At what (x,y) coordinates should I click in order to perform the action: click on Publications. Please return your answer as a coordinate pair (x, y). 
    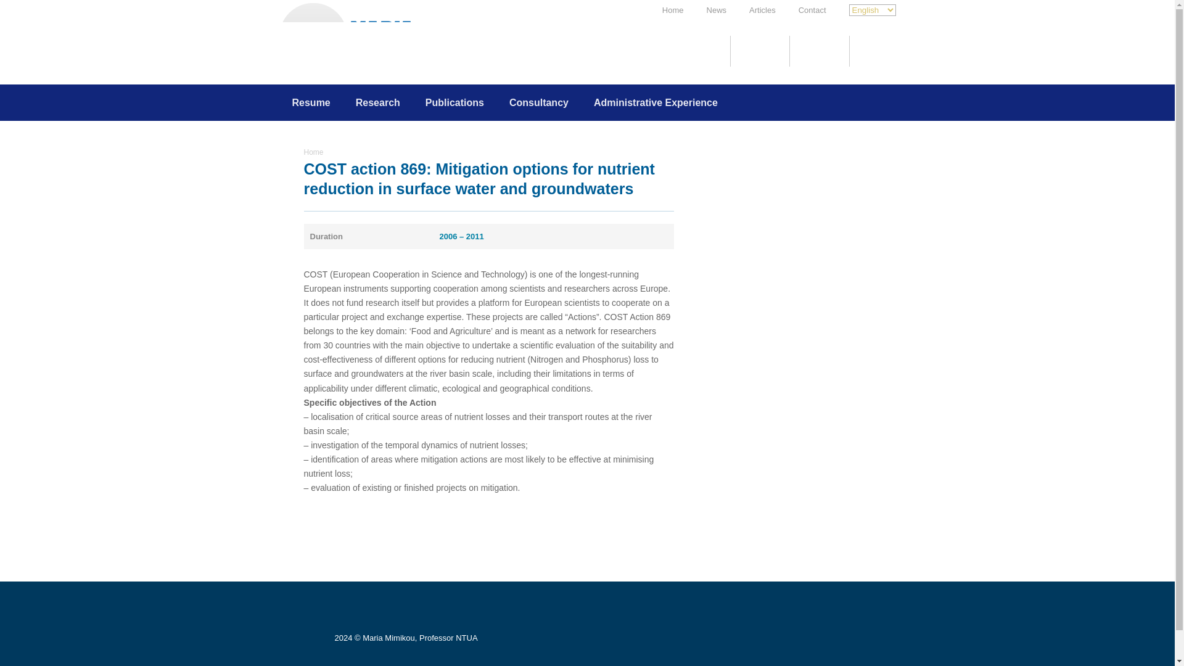
    Looking at the image, I should click on (454, 102).